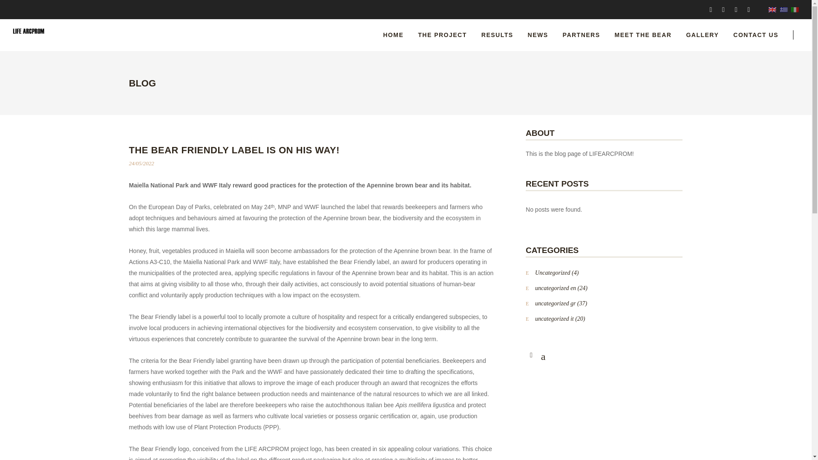 This screenshot has width=818, height=460. I want to click on NEWS, so click(538, 35).